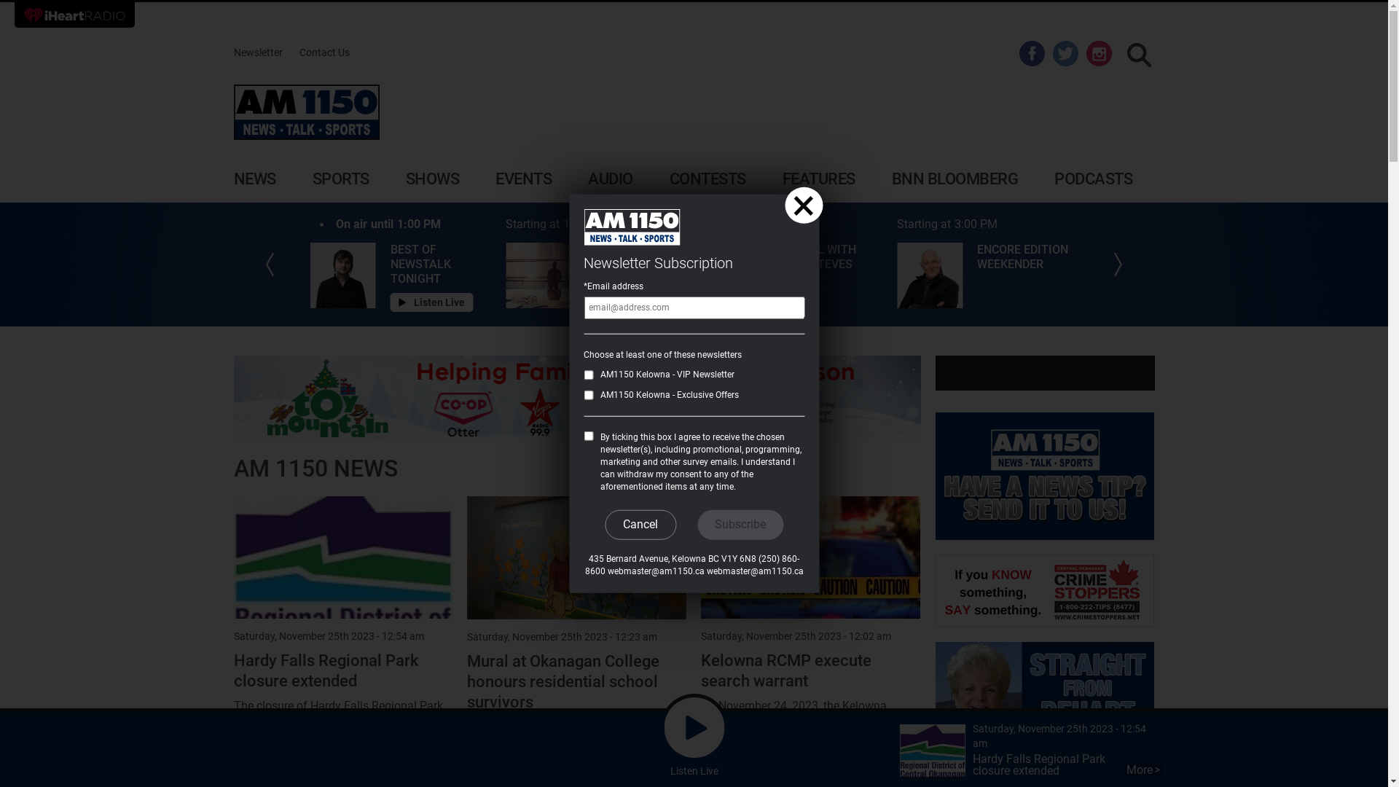  I want to click on Play, so click(694, 727).